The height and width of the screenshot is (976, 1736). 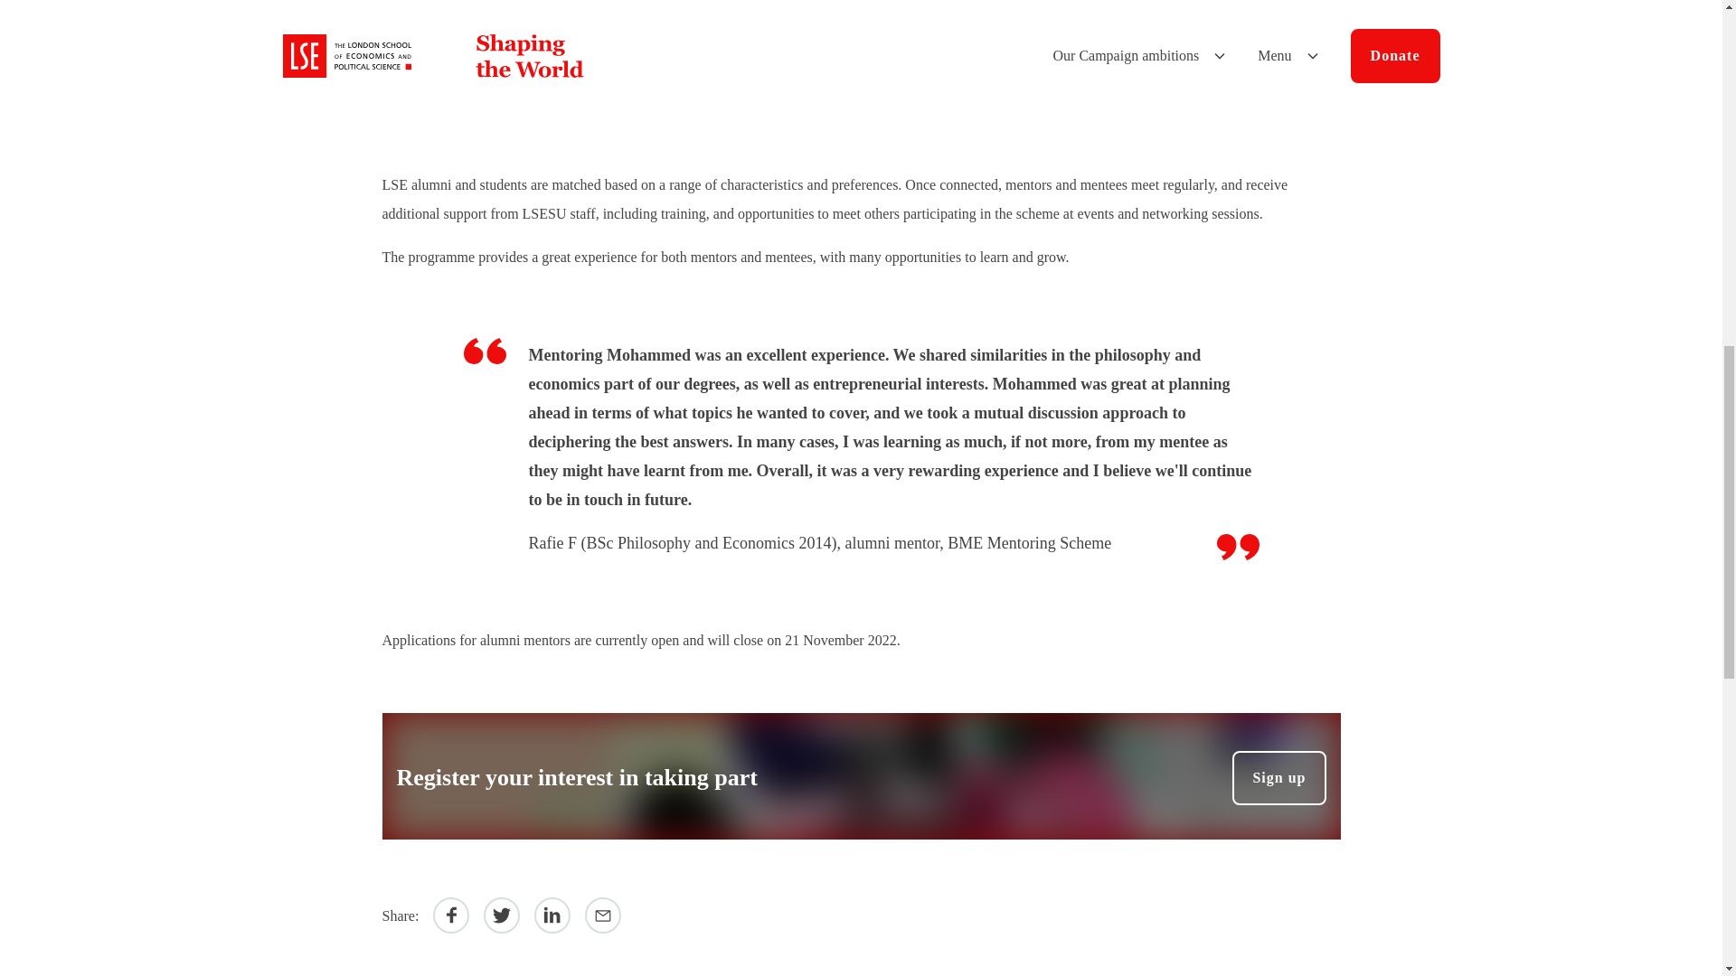 I want to click on Sign up, so click(x=1278, y=777).